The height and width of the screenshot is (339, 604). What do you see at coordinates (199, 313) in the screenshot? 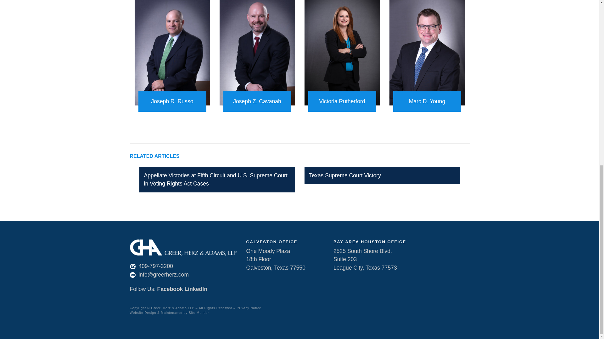
I see `Site Mender` at bounding box center [199, 313].